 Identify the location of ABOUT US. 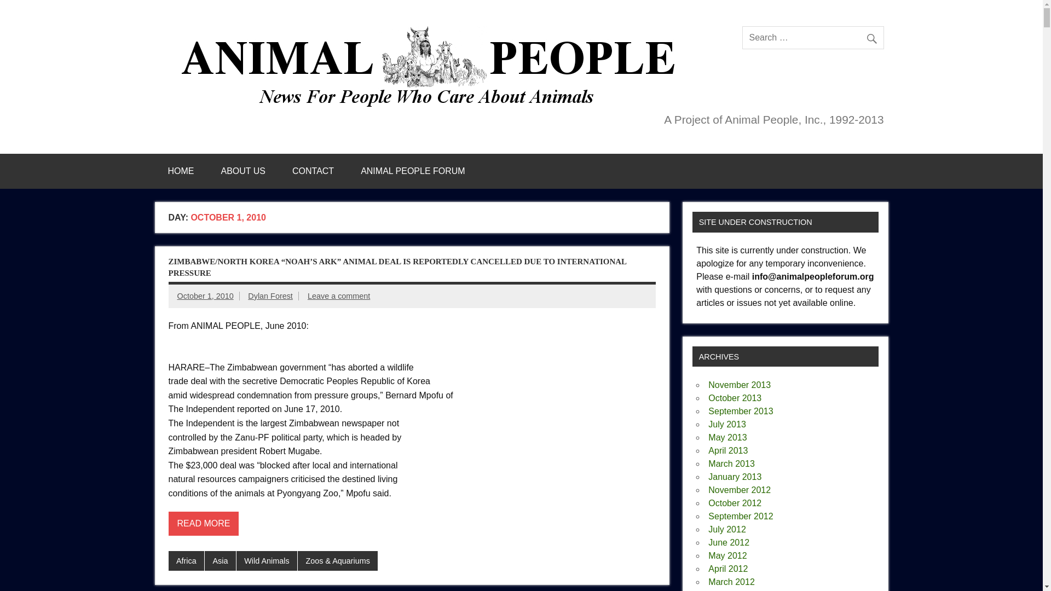
(244, 171).